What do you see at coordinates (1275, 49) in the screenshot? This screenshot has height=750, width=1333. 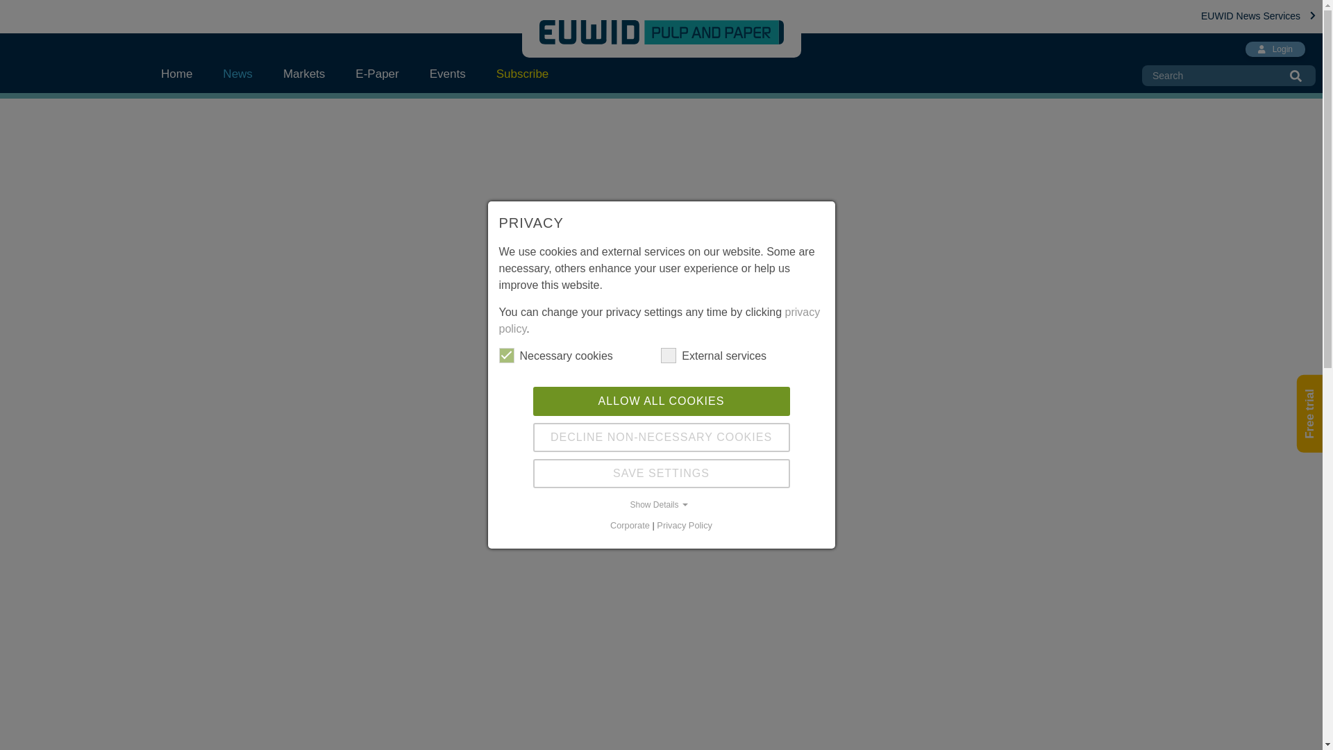 I see `Login` at bounding box center [1275, 49].